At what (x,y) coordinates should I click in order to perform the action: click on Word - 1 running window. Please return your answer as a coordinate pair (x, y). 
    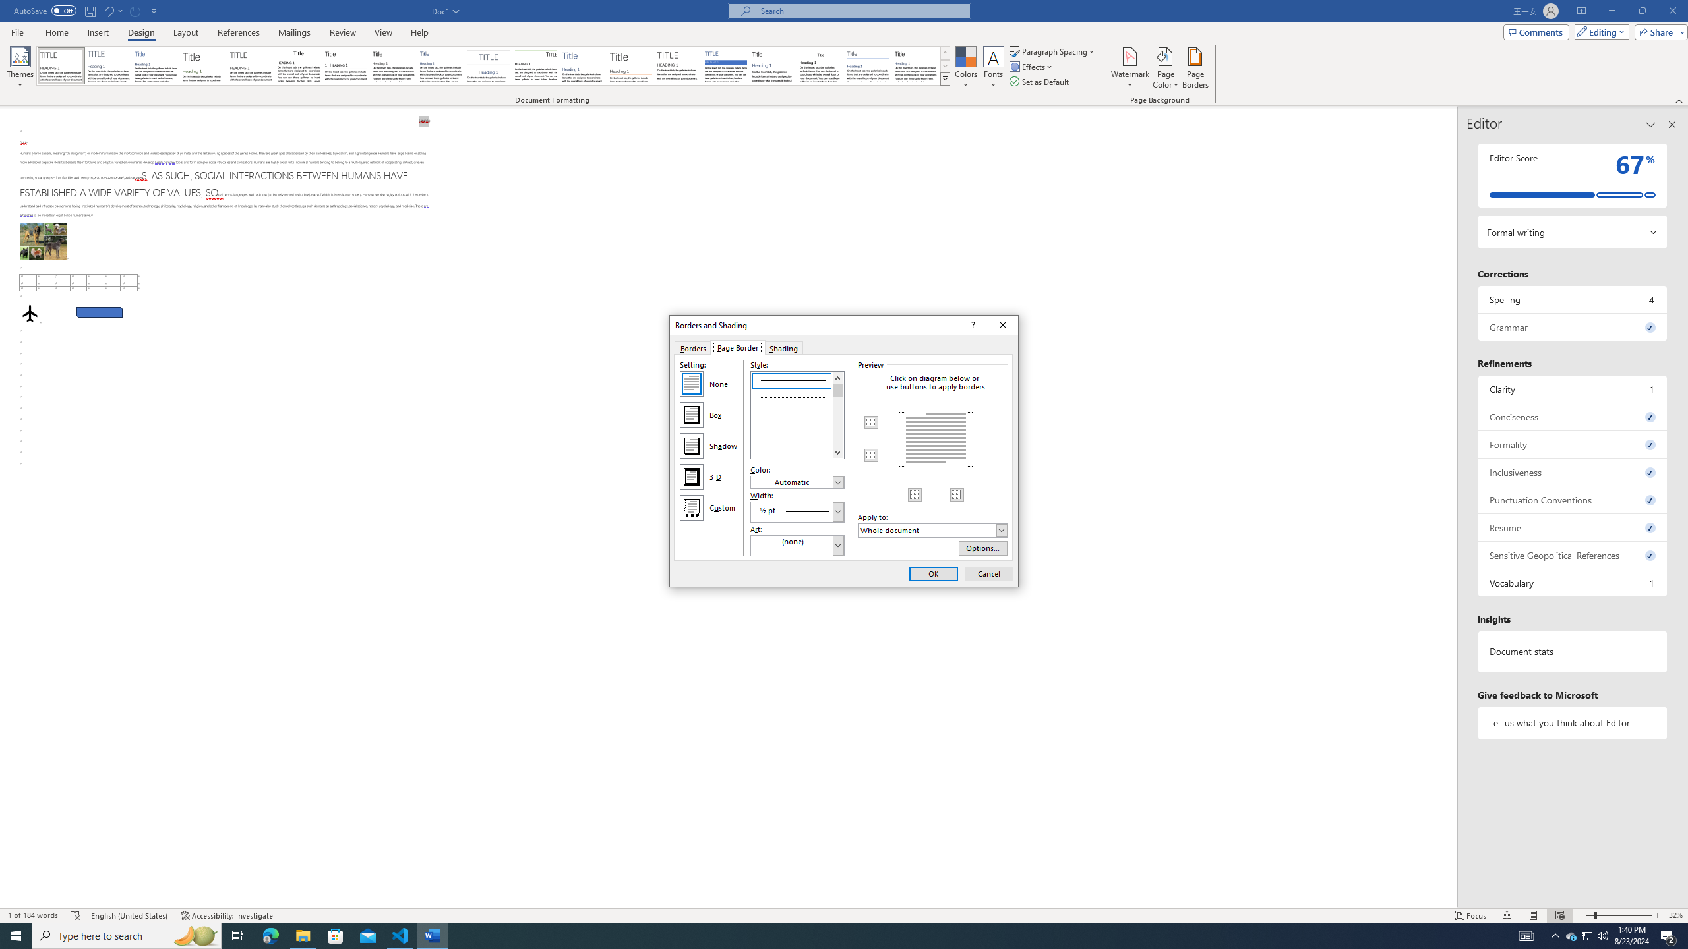
    Looking at the image, I should click on (433, 936).